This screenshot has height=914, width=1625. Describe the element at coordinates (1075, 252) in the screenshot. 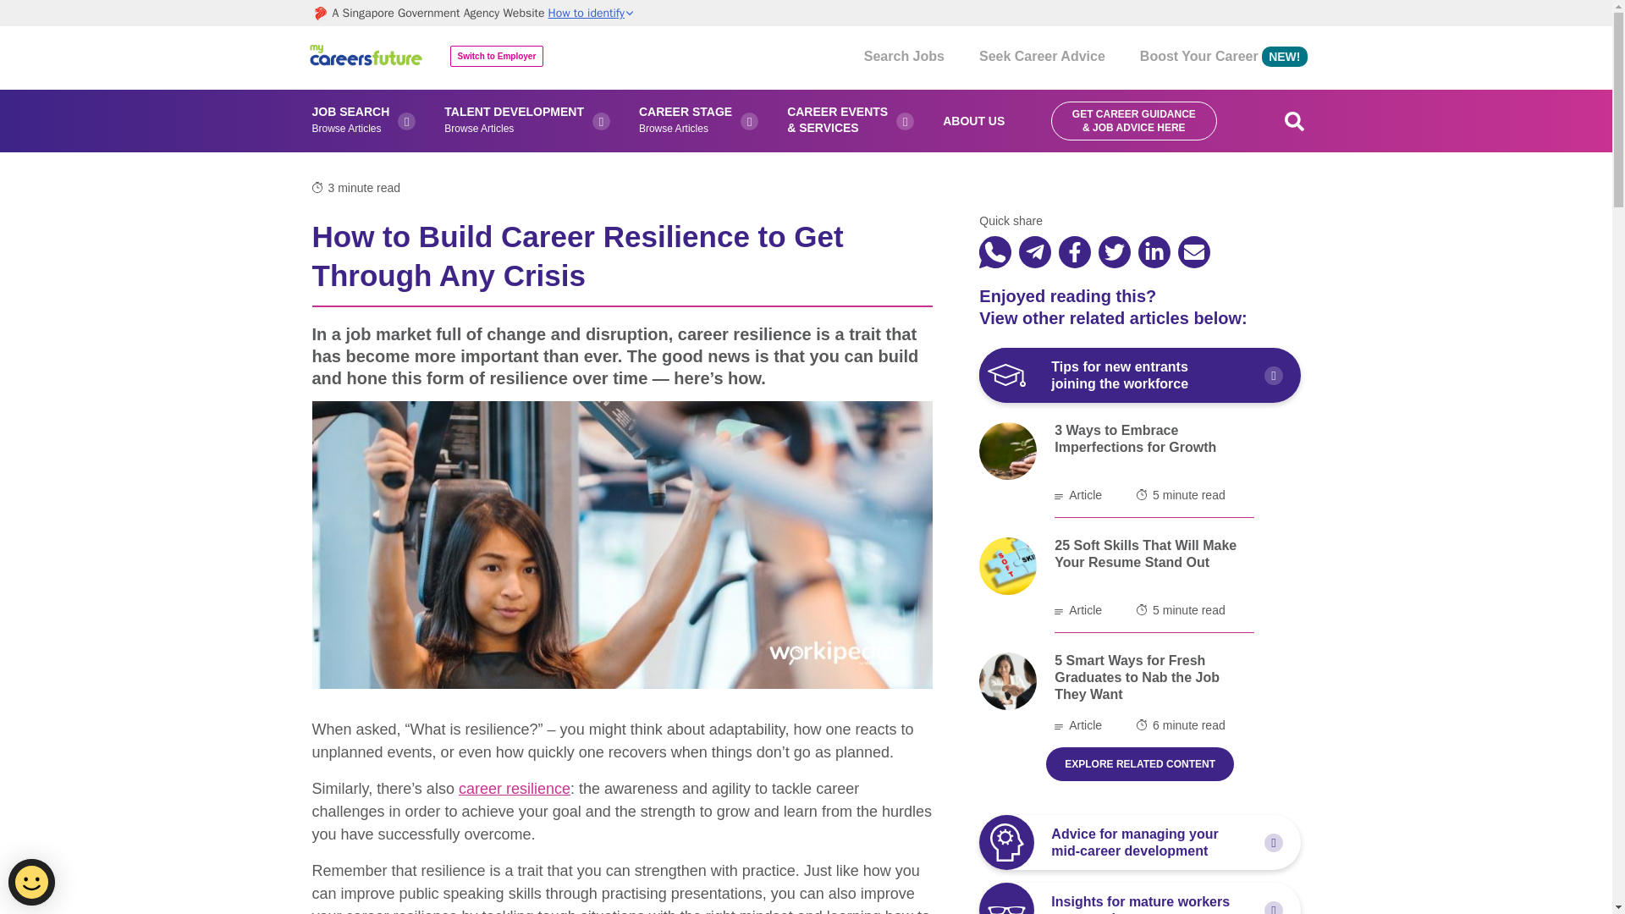

I see `How to Build Career Resilience to Get Through Any Crisis` at that location.